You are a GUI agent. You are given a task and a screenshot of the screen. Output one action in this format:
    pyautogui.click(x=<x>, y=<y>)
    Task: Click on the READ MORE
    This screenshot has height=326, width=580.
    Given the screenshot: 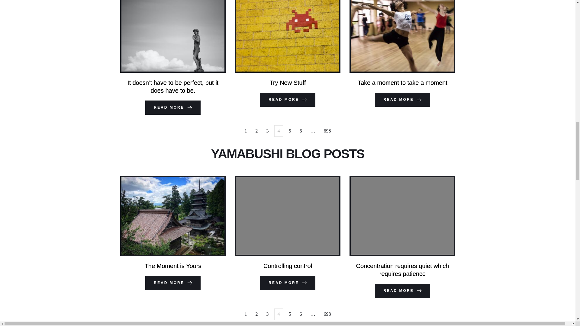 What is the action you would take?
    pyautogui.click(x=173, y=283)
    